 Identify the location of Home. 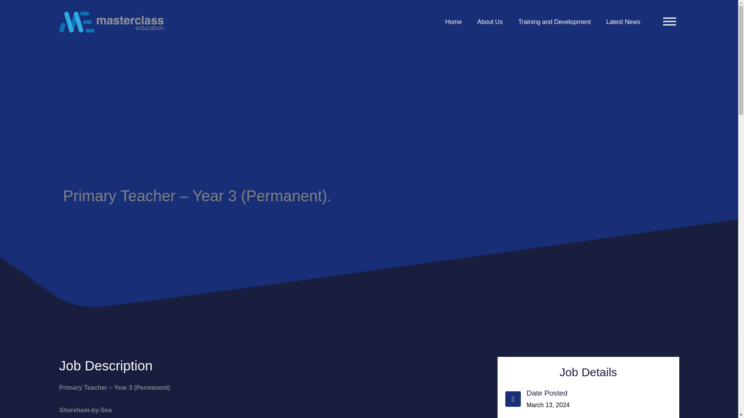
(453, 22).